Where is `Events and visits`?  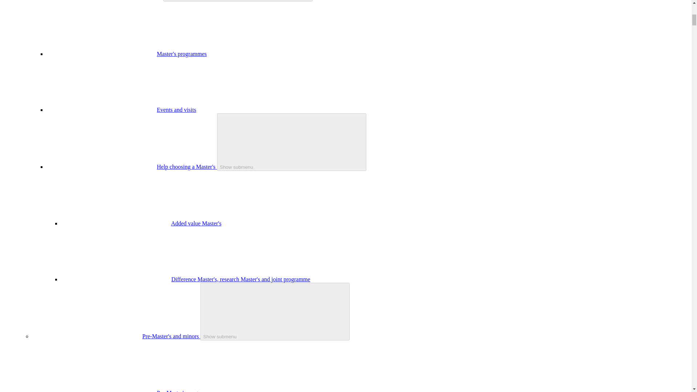 Events and visits is located at coordinates (176, 110).